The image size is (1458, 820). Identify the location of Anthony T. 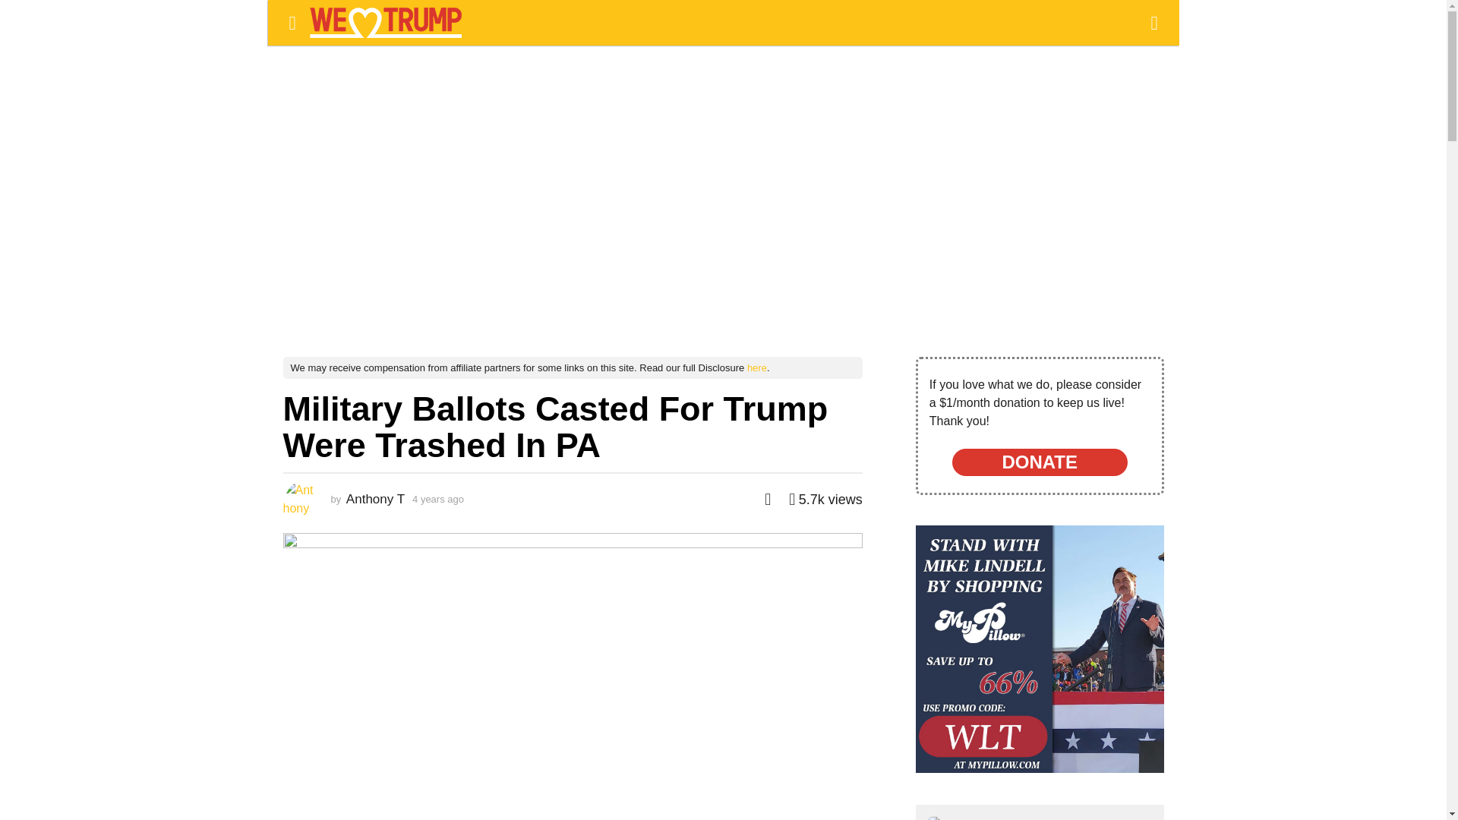
(375, 500).